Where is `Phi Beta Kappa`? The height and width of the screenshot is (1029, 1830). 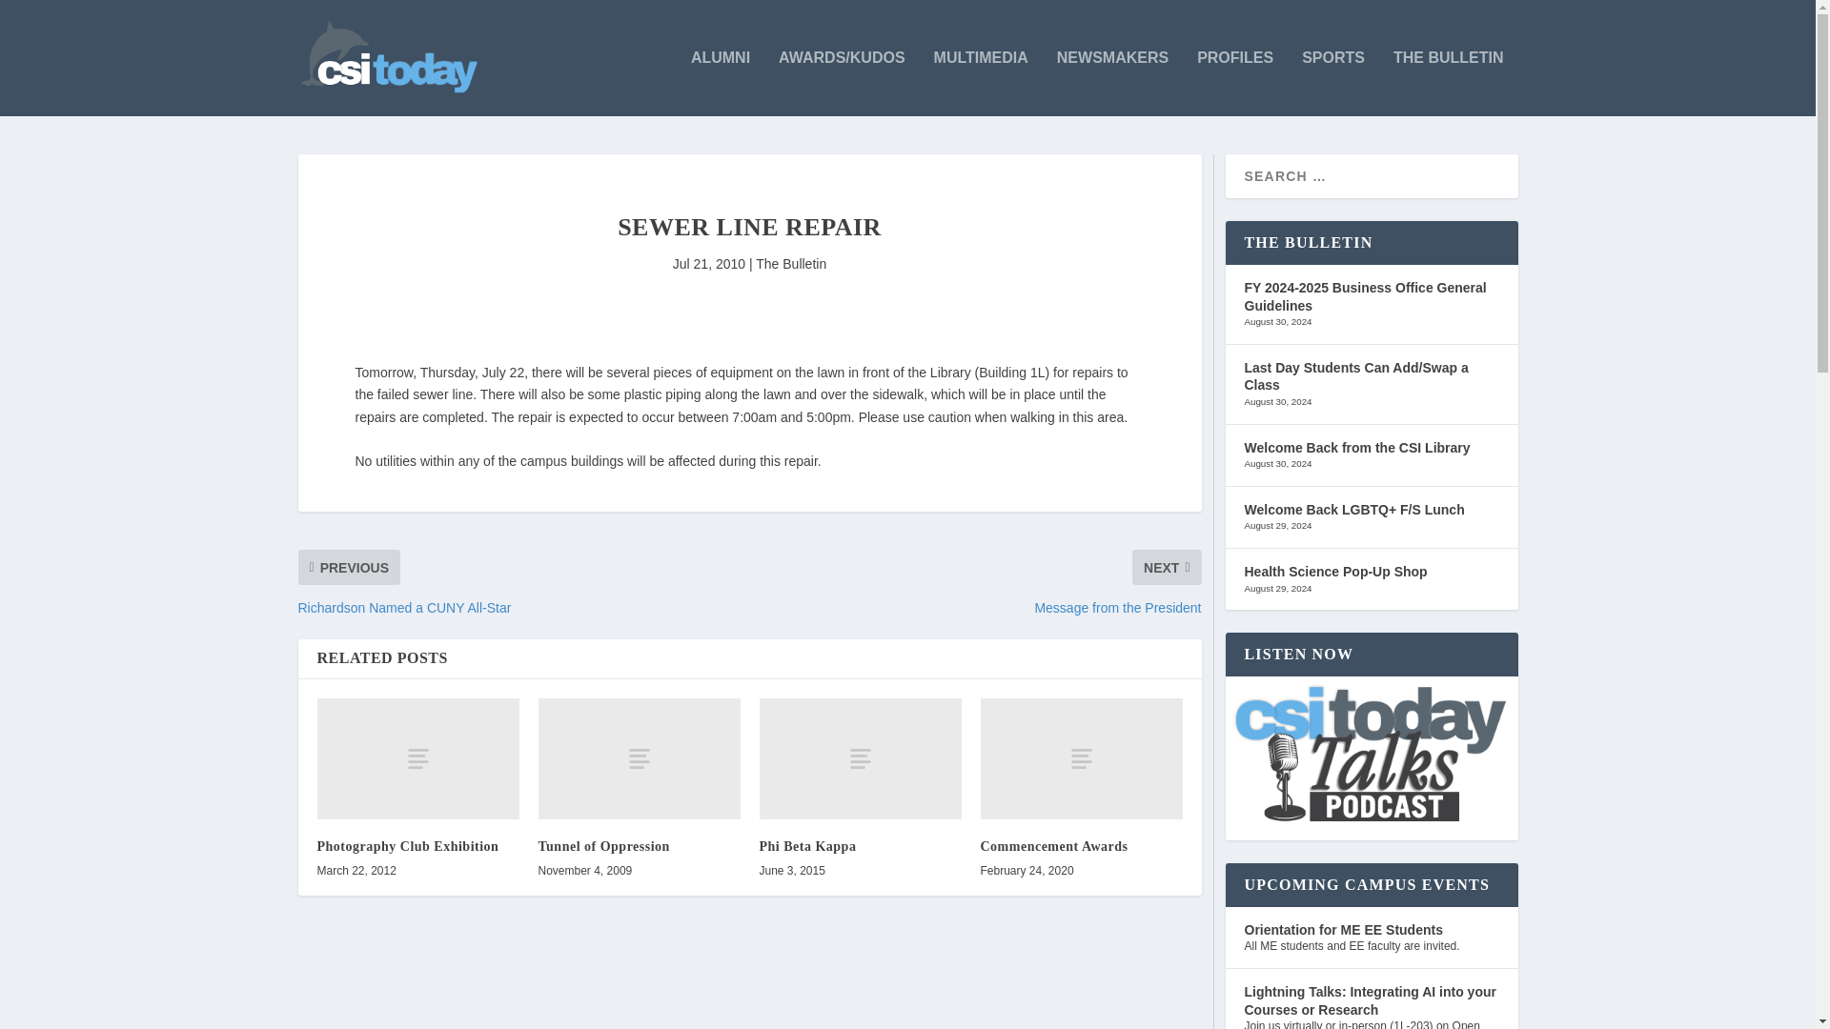 Phi Beta Kappa is located at coordinates (860, 758).